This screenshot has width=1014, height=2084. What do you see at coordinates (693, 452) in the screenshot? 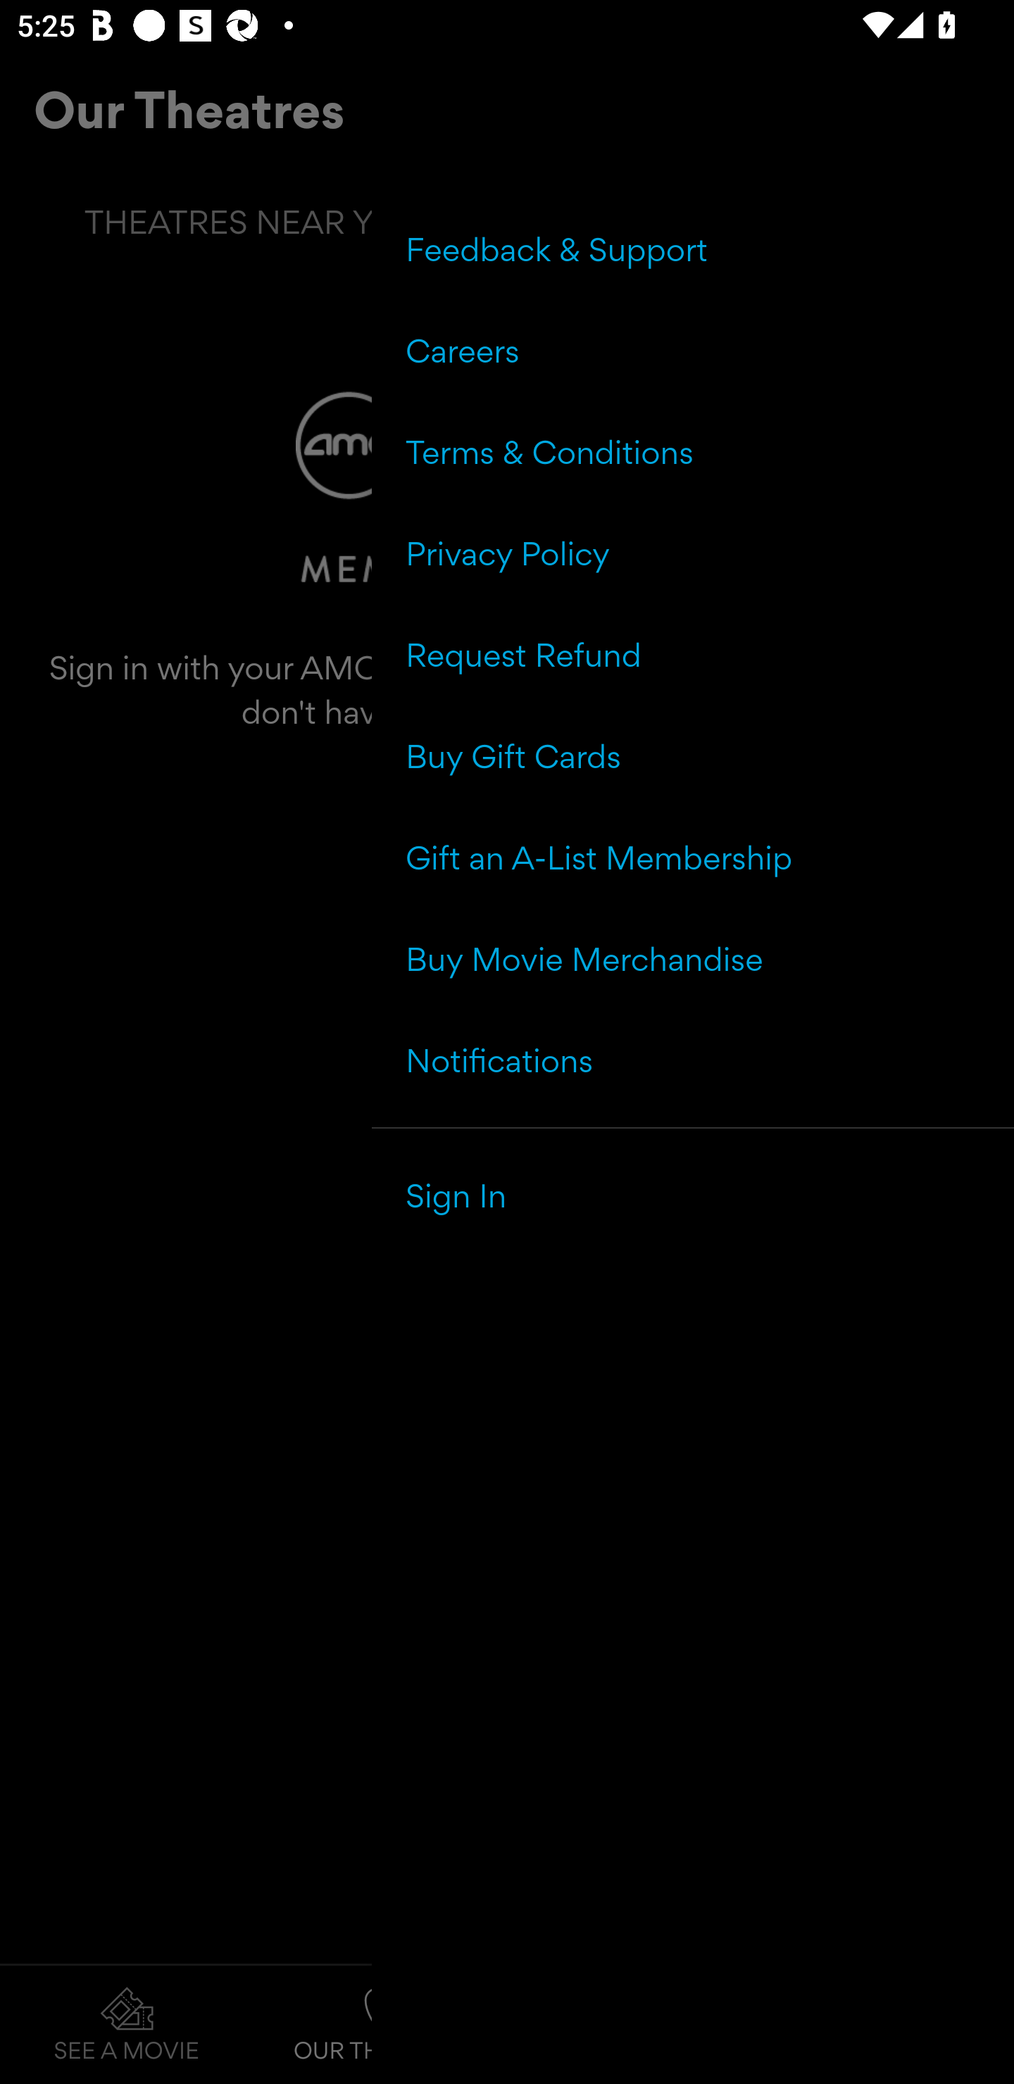
I see `Terms & Conditions` at bounding box center [693, 452].